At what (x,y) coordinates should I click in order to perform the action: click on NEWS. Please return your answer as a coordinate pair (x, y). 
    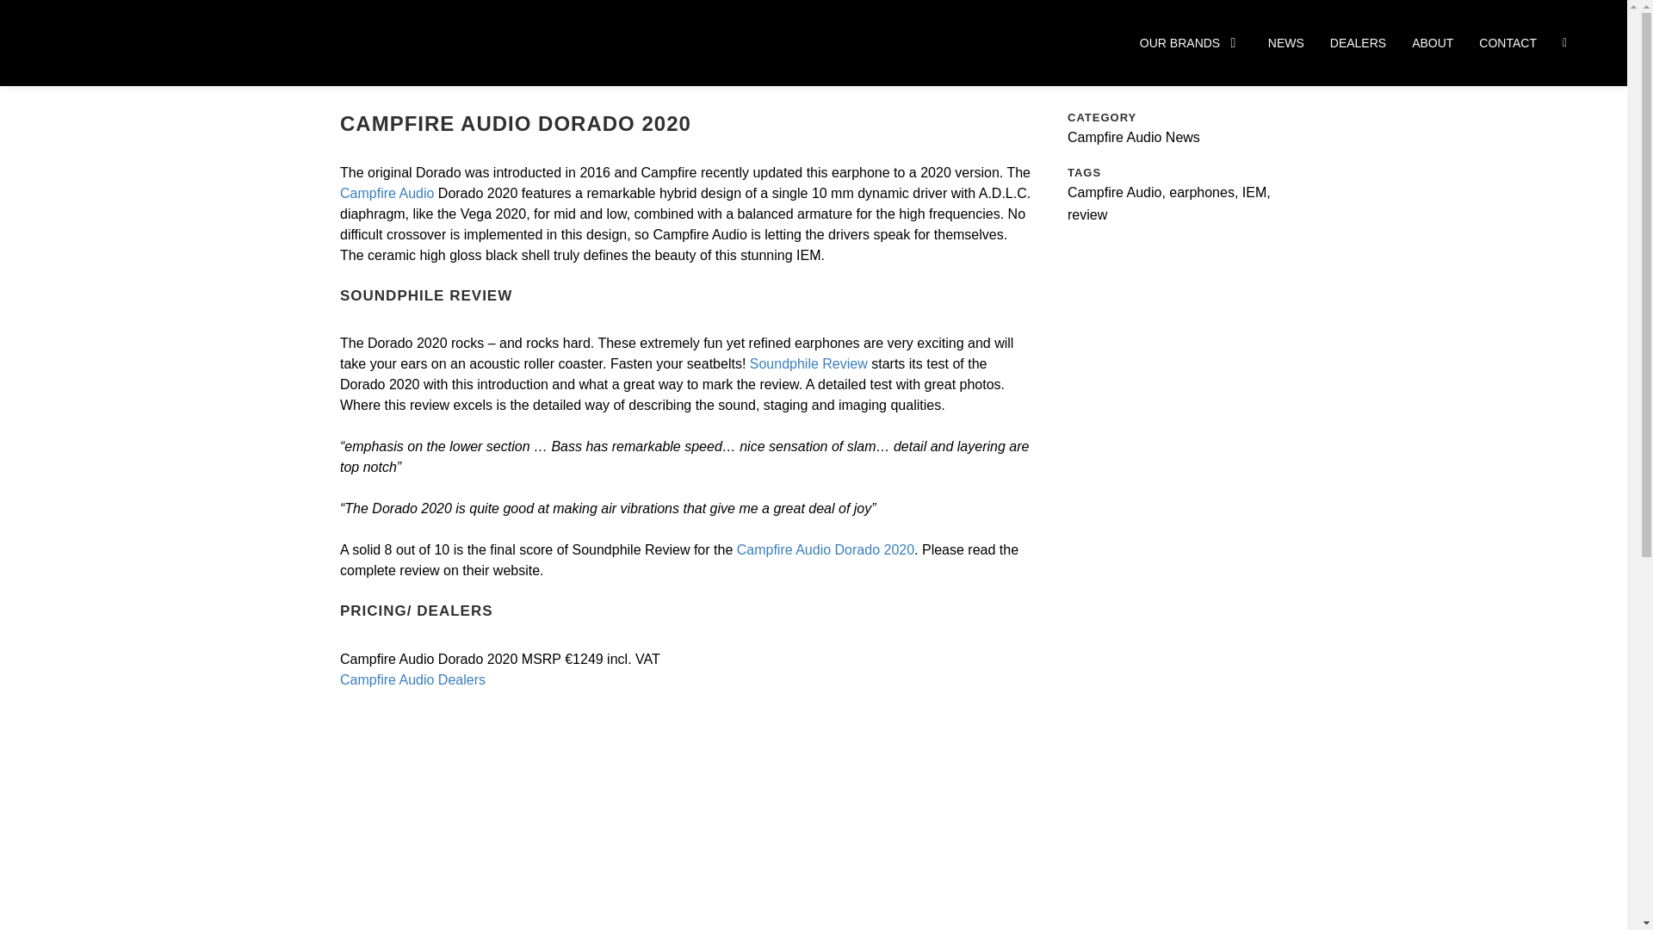
    Looking at the image, I should click on (1285, 42).